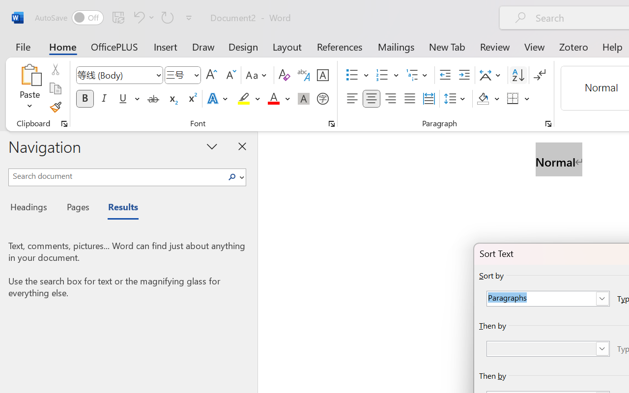  Describe the element at coordinates (232, 177) in the screenshot. I see `Search` at that location.